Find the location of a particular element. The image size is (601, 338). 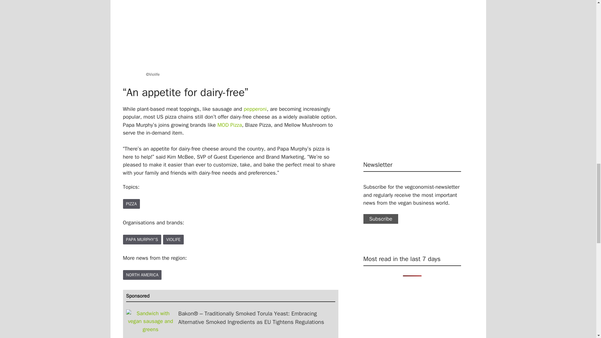

Violife is located at coordinates (173, 239).